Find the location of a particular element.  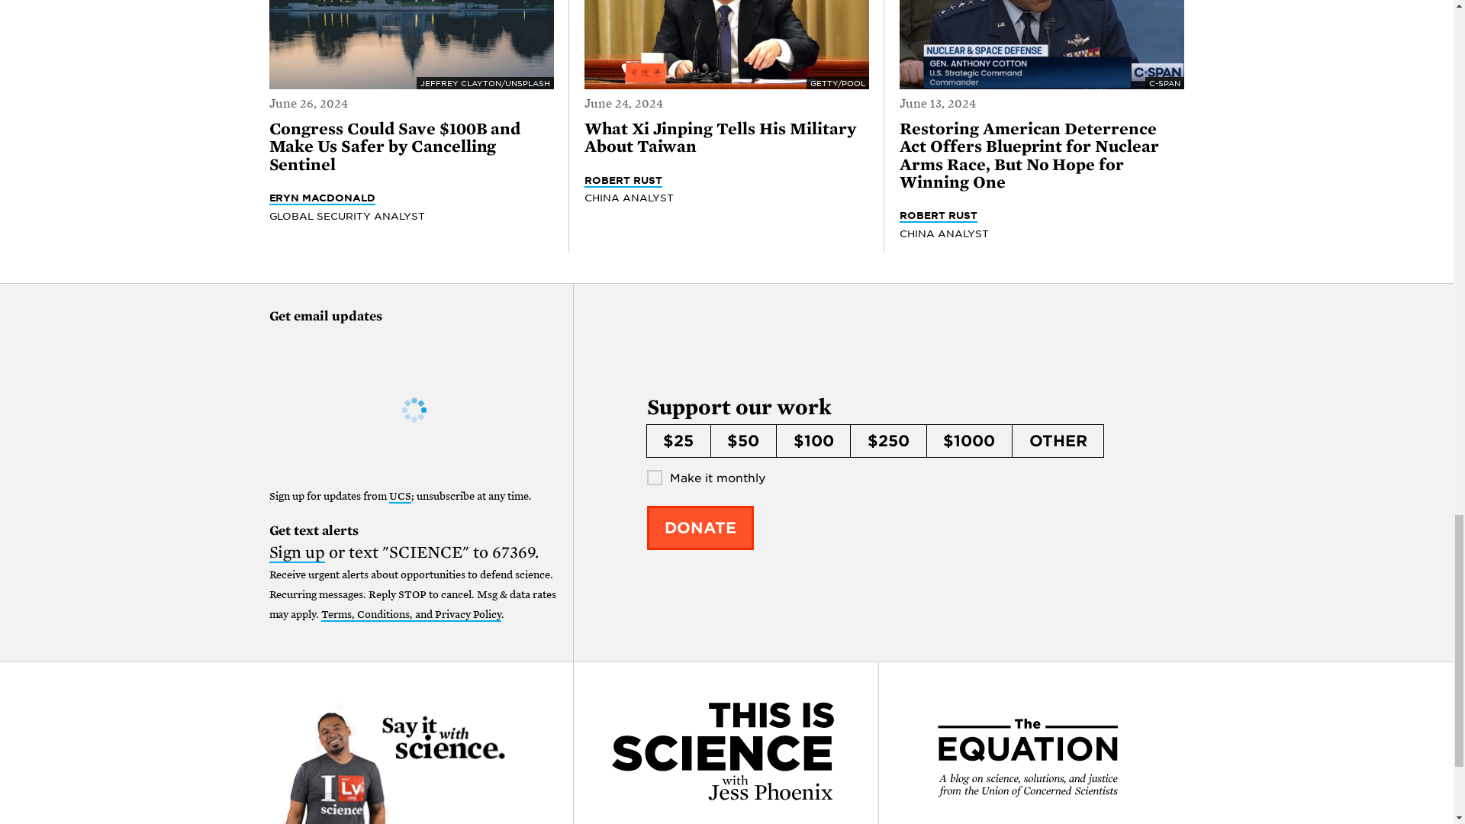

ERYN MACDONALD is located at coordinates (321, 198).